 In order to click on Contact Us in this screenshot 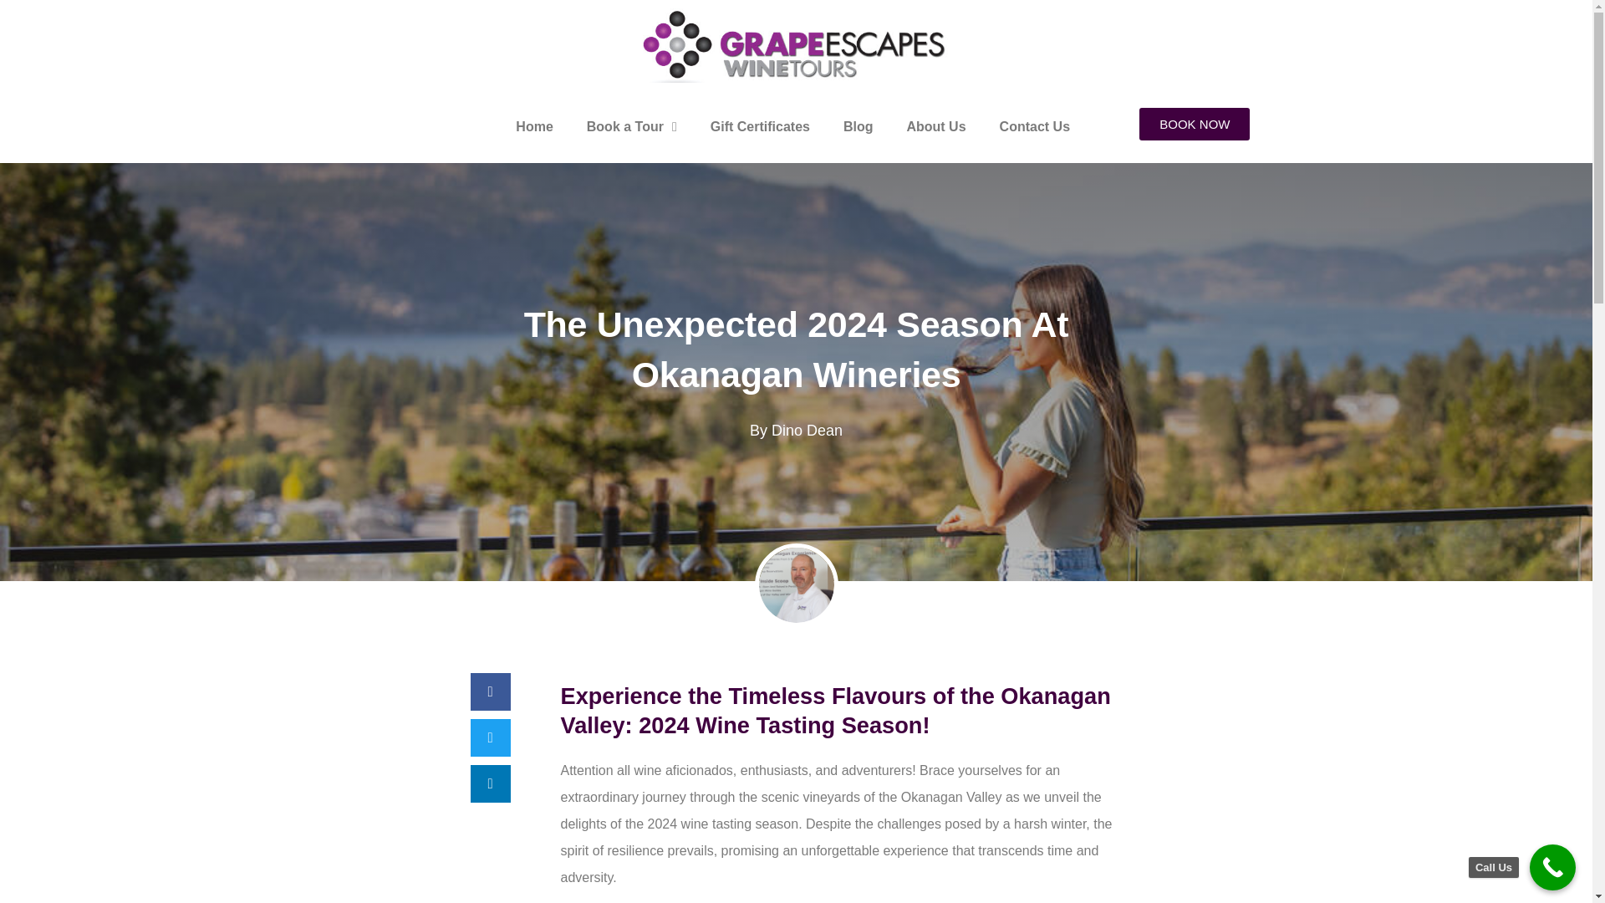, I will do `click(1034, 126)`.